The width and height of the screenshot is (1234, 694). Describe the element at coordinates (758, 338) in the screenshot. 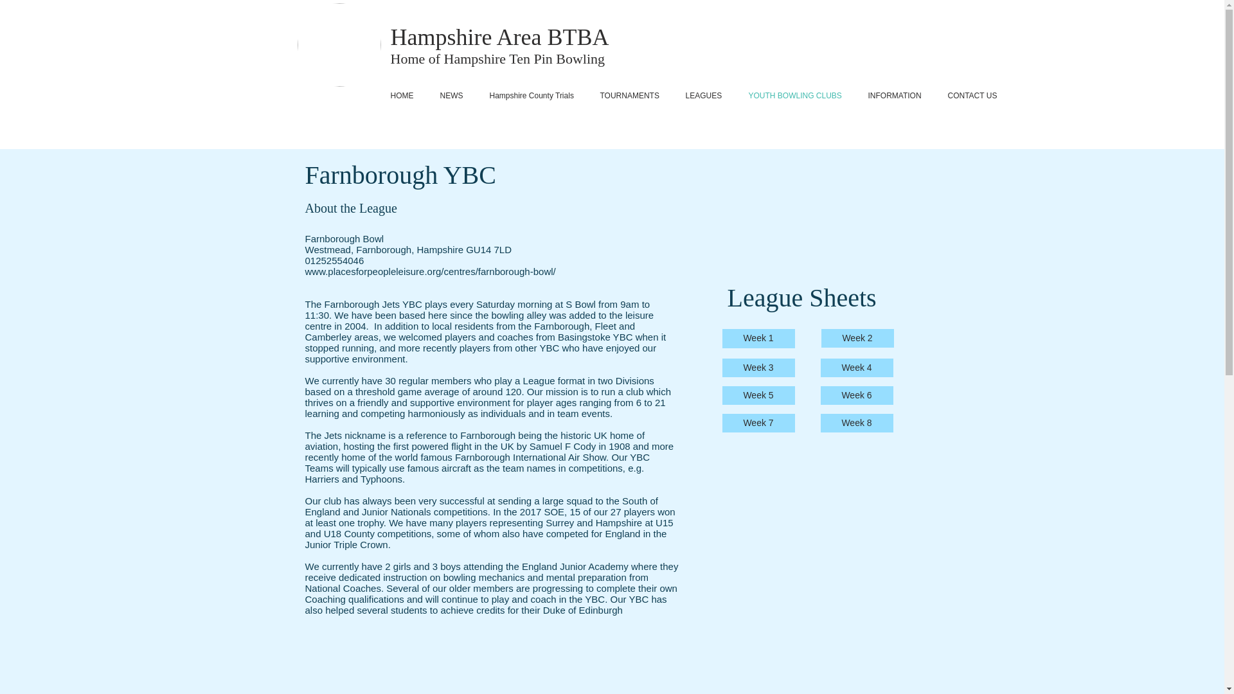

I see `Week 1` at that location.